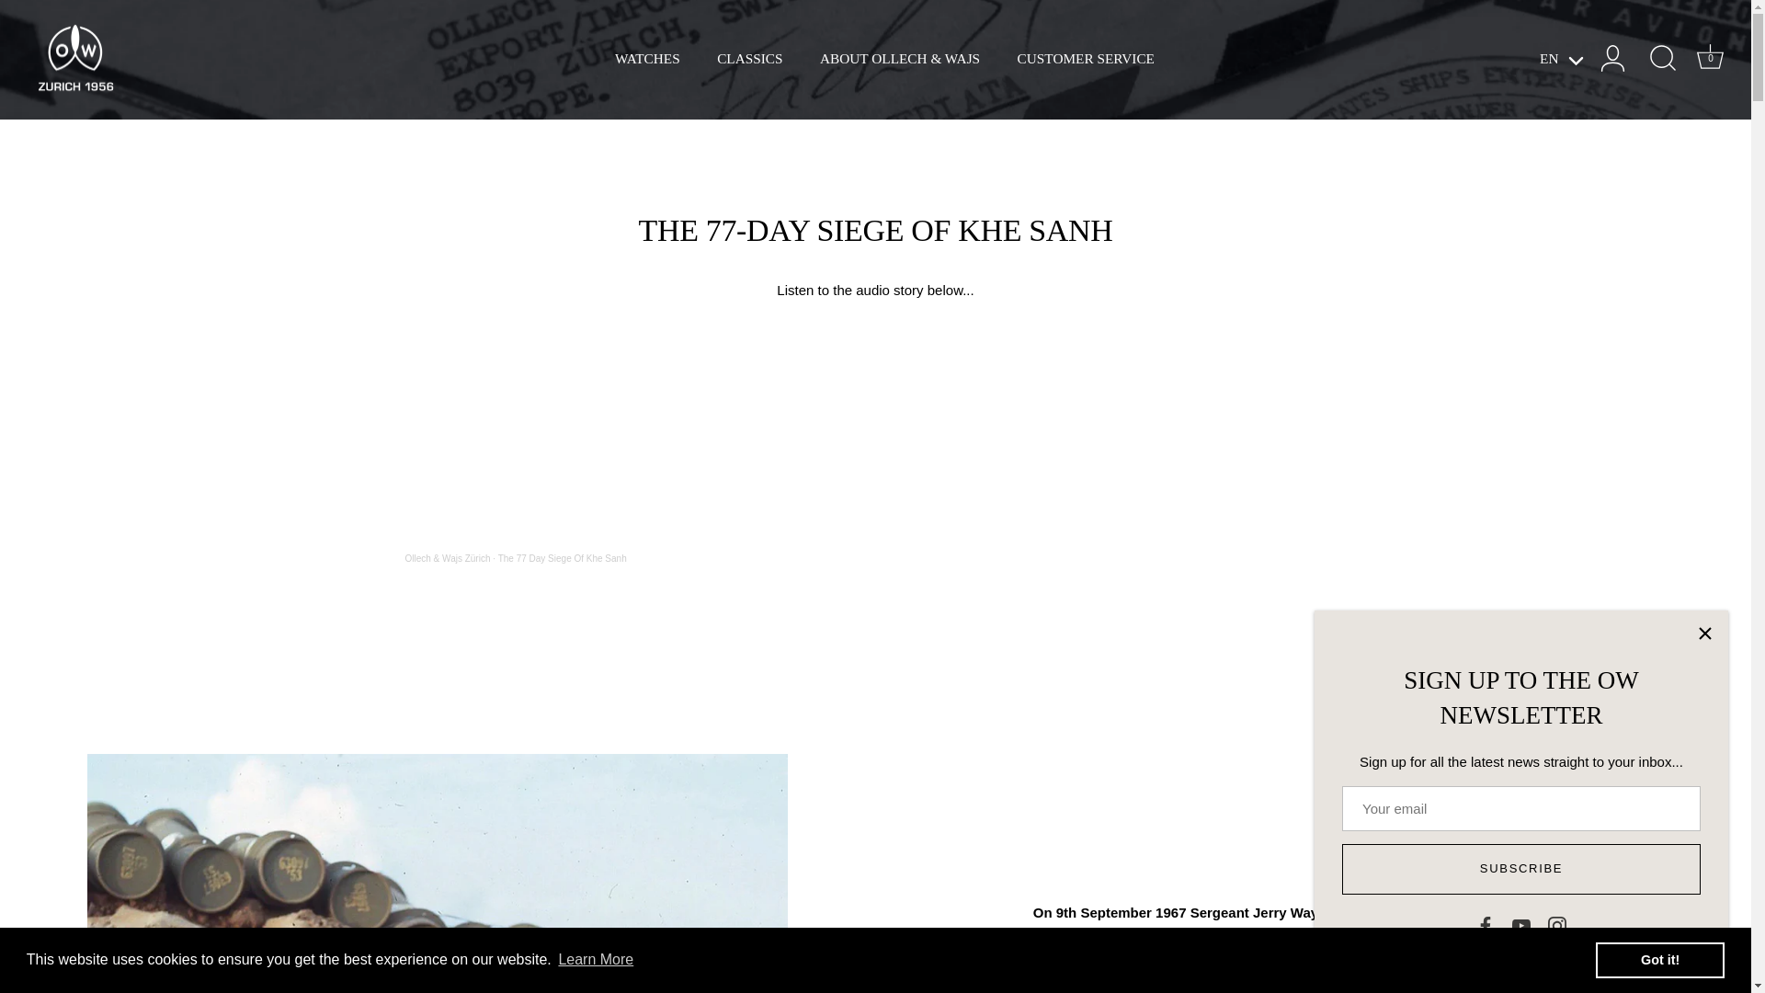 Image resolution: width=1765 pixels, height=993 pixels. What do you see at coordinates (596, 960) in the screenshot?
I see `Learn More` at bounding box center [596, 960].